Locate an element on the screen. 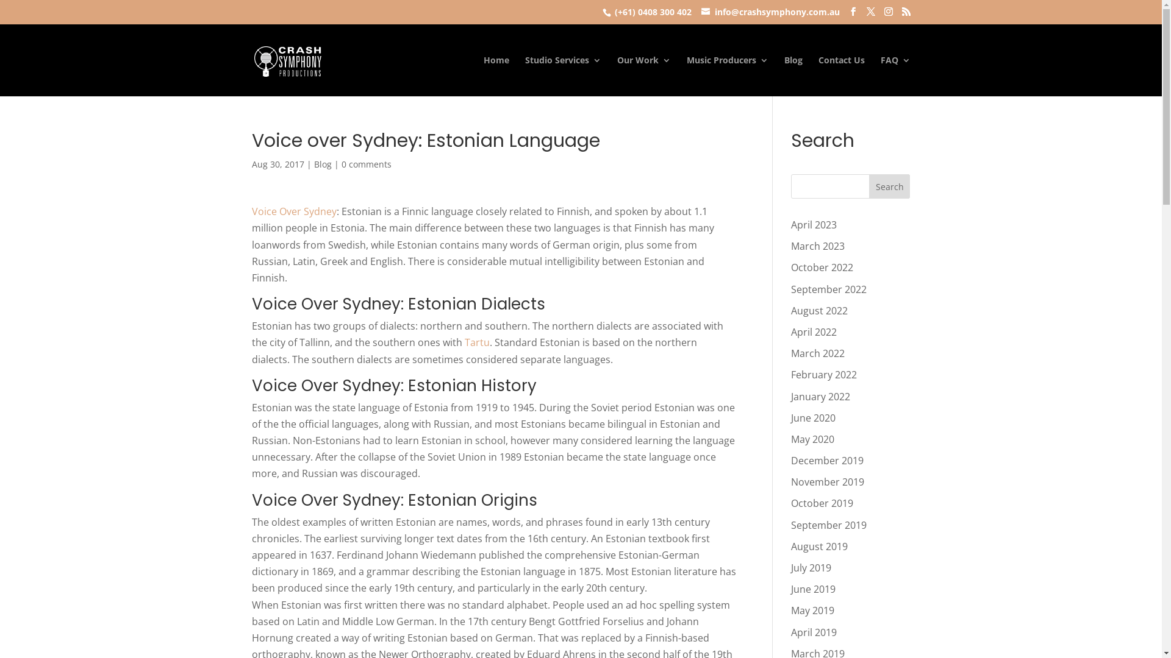  Tartu is located at coordinates (477, 342).